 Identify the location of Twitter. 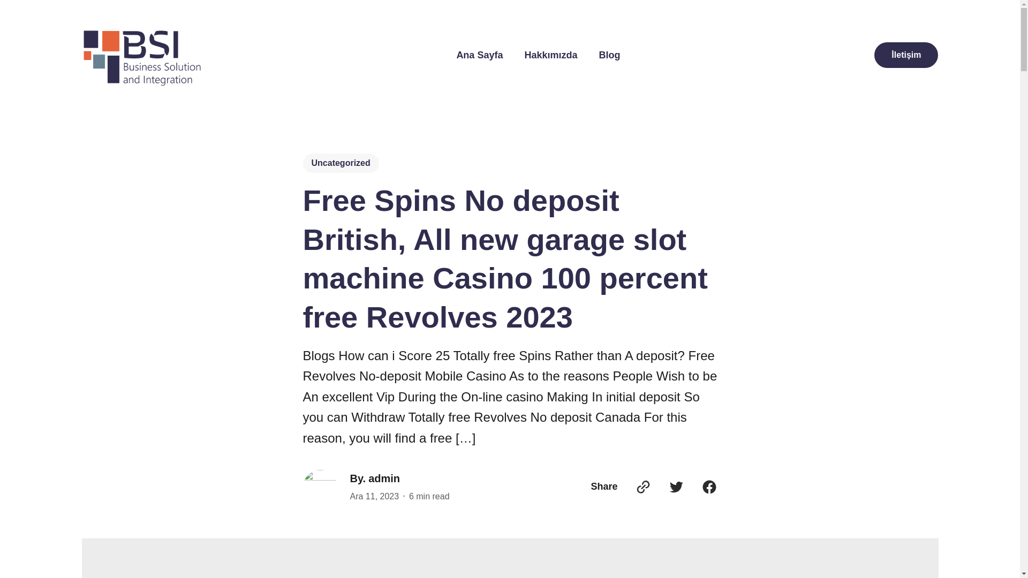
(676, 487).